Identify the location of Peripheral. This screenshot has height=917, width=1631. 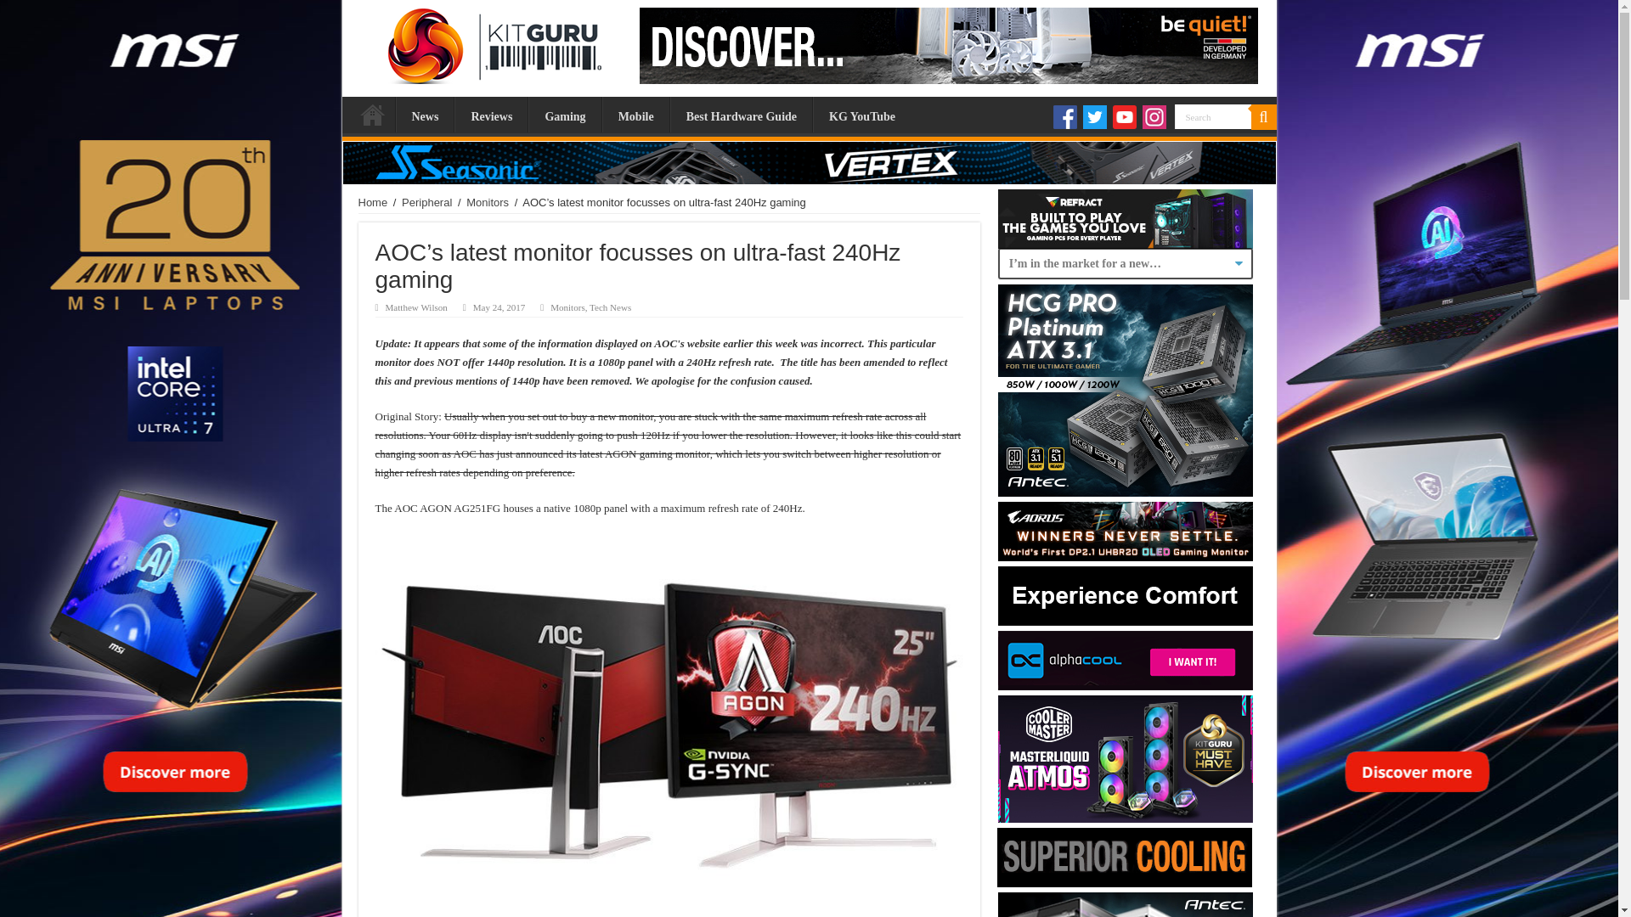
(426, 202).